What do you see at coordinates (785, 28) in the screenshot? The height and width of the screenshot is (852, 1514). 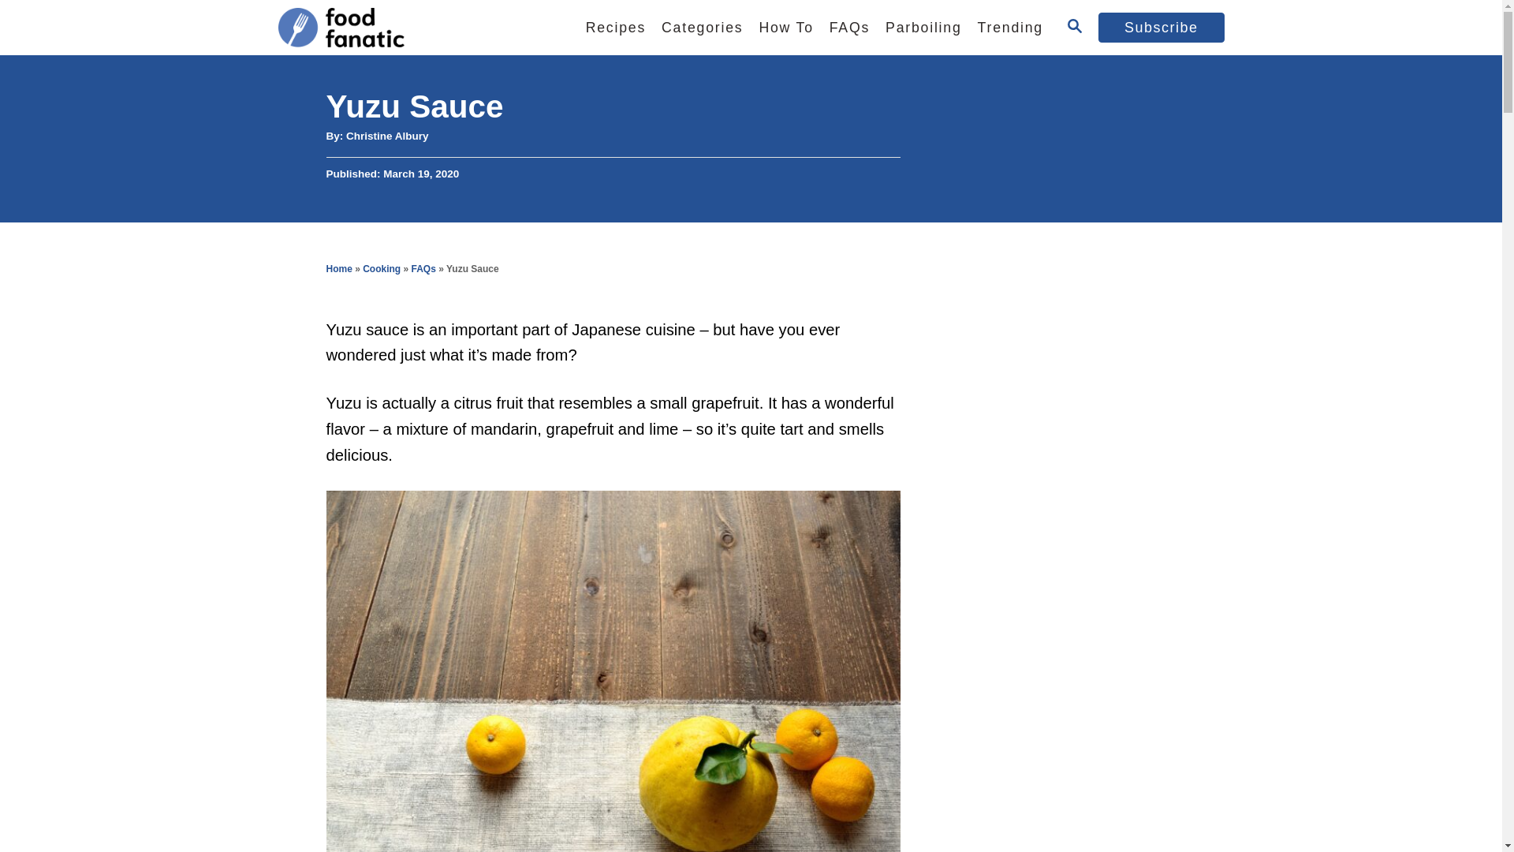 I see `How To` at bounding box center [785, 28].